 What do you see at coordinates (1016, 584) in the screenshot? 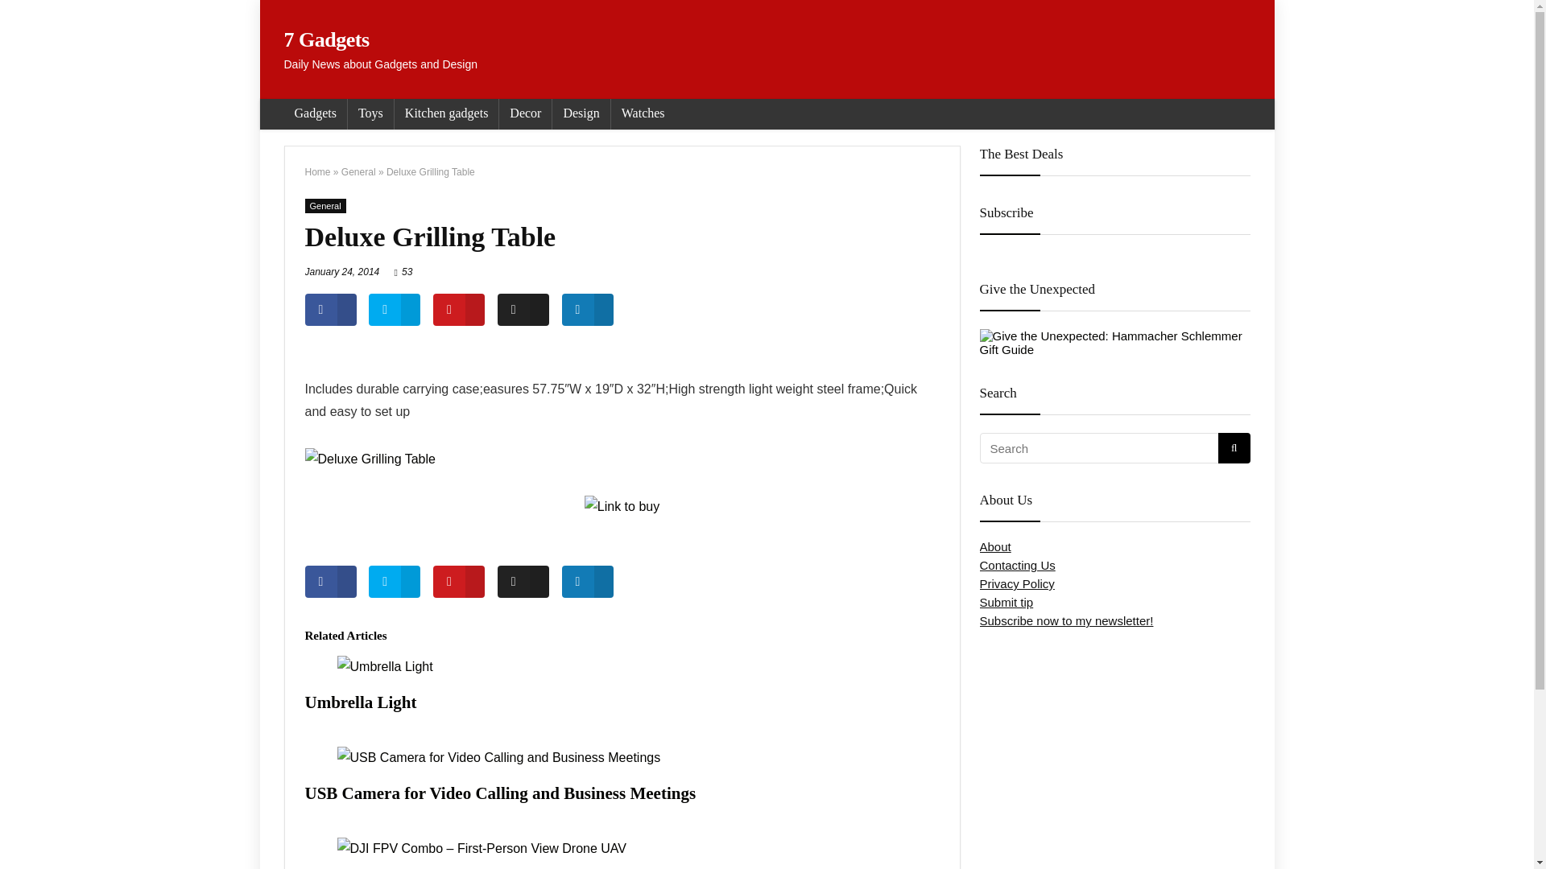
I see `Privacy Policy` at bounding box center [1016, 584].